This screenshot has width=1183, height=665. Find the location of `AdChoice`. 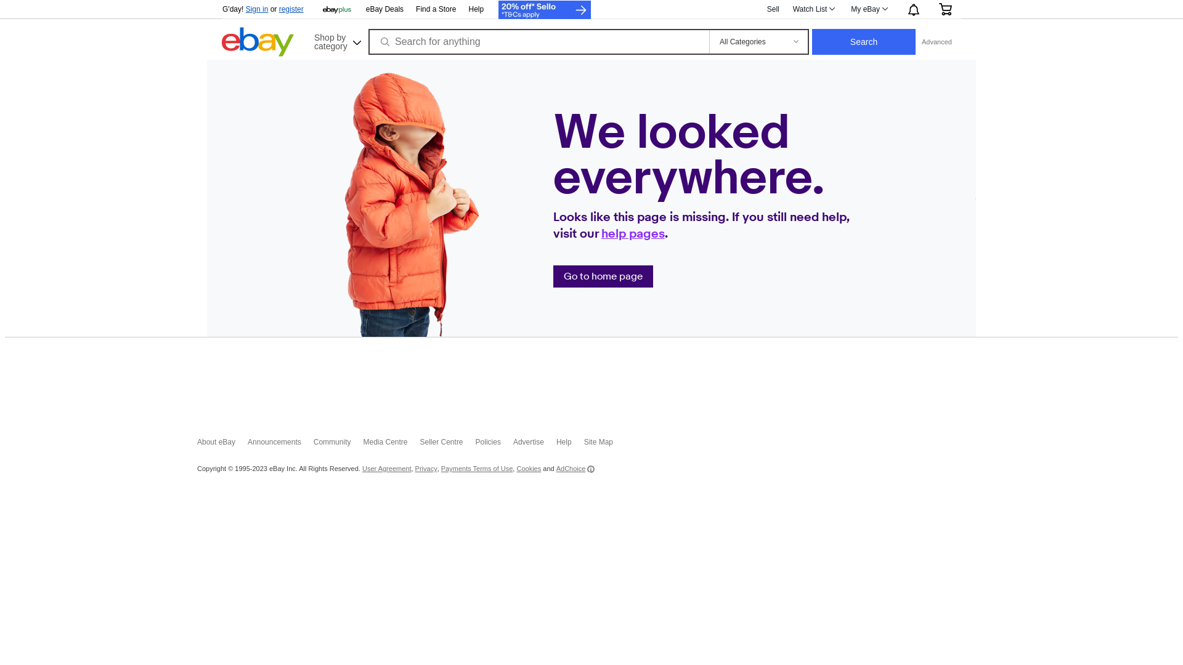

AdChoice is located at coordinates (575, 469).